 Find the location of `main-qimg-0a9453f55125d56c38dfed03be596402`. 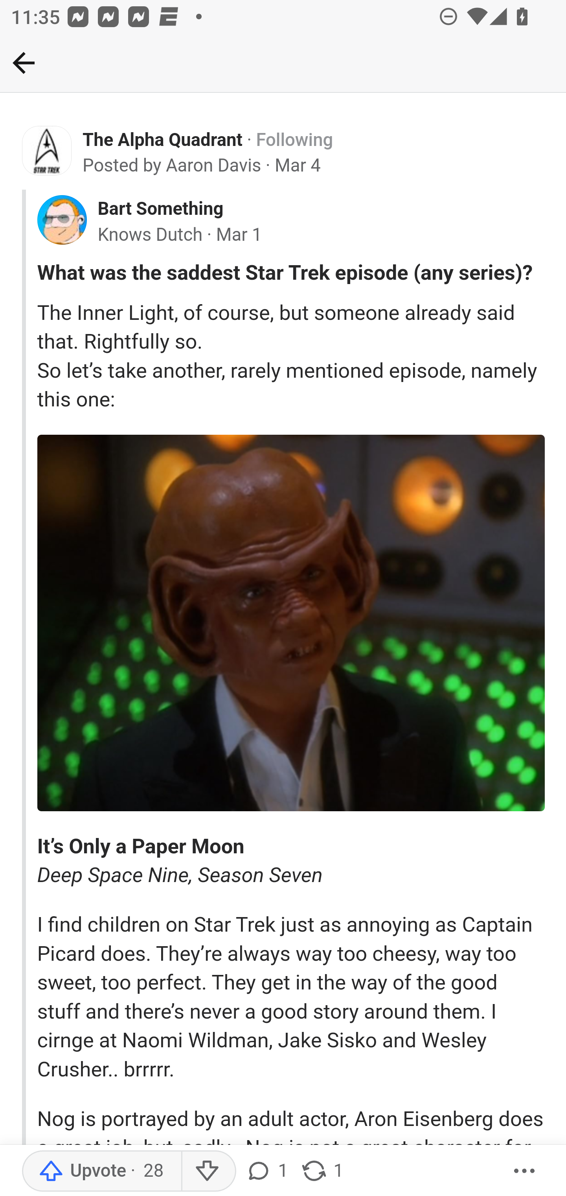

main-qimg-0a9453f55125d56c38dfed03be596402 is located at coordinates (291, 623).